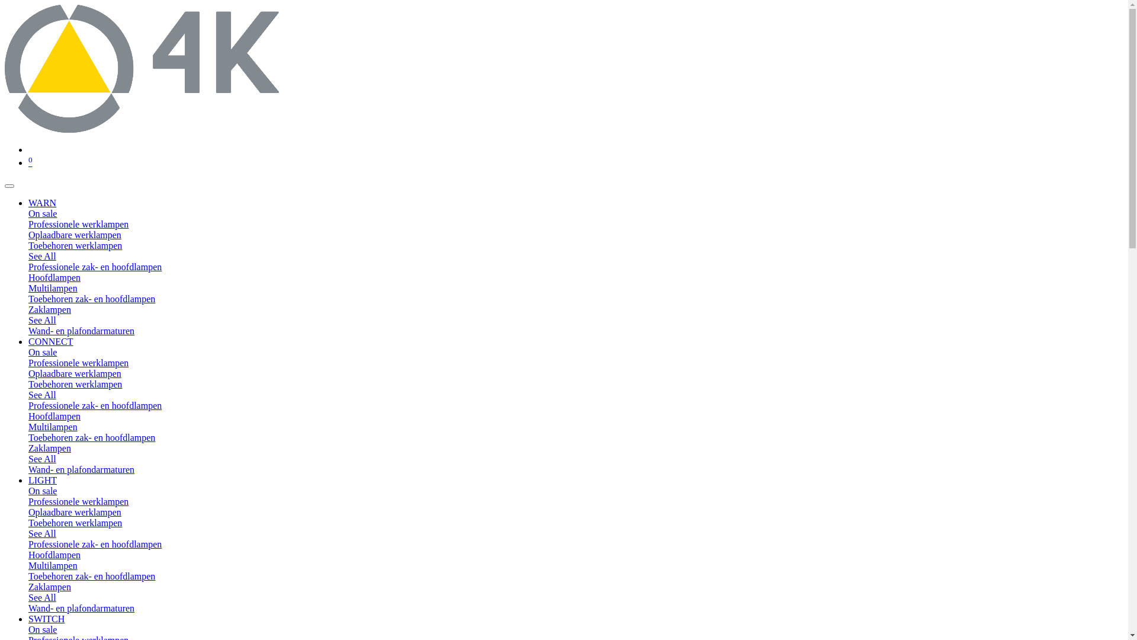 This screenshot has height=640, width=1137. I want to click on Oplaadbare werklampen, so click(75, 512).